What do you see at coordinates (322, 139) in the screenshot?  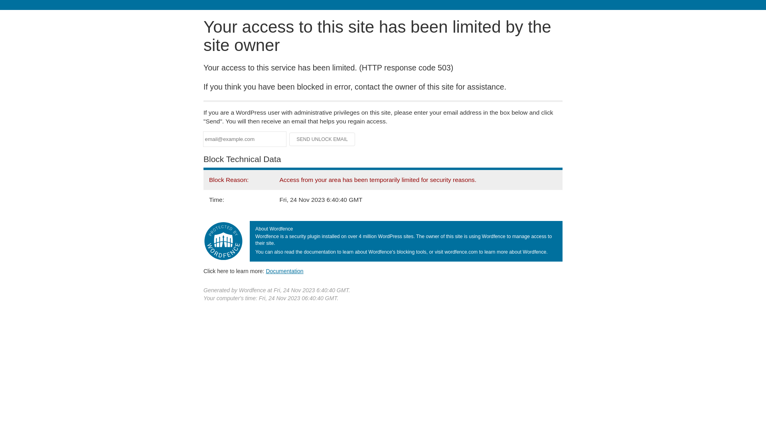 I see `Send Unlock Email` at bounding box center [322, 139].